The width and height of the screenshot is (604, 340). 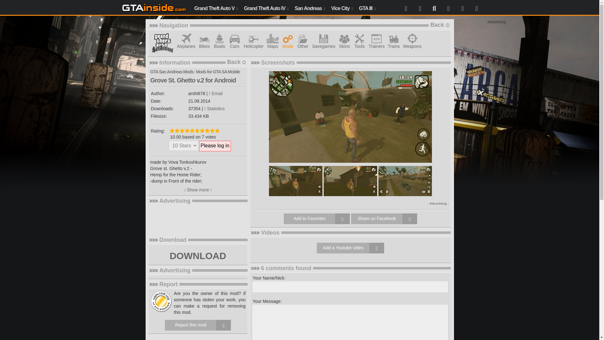 What do you see at coordinates (216, 8) in the screenshot?
I see `Grand Theft Auto V` at bounding box center [216, 8].